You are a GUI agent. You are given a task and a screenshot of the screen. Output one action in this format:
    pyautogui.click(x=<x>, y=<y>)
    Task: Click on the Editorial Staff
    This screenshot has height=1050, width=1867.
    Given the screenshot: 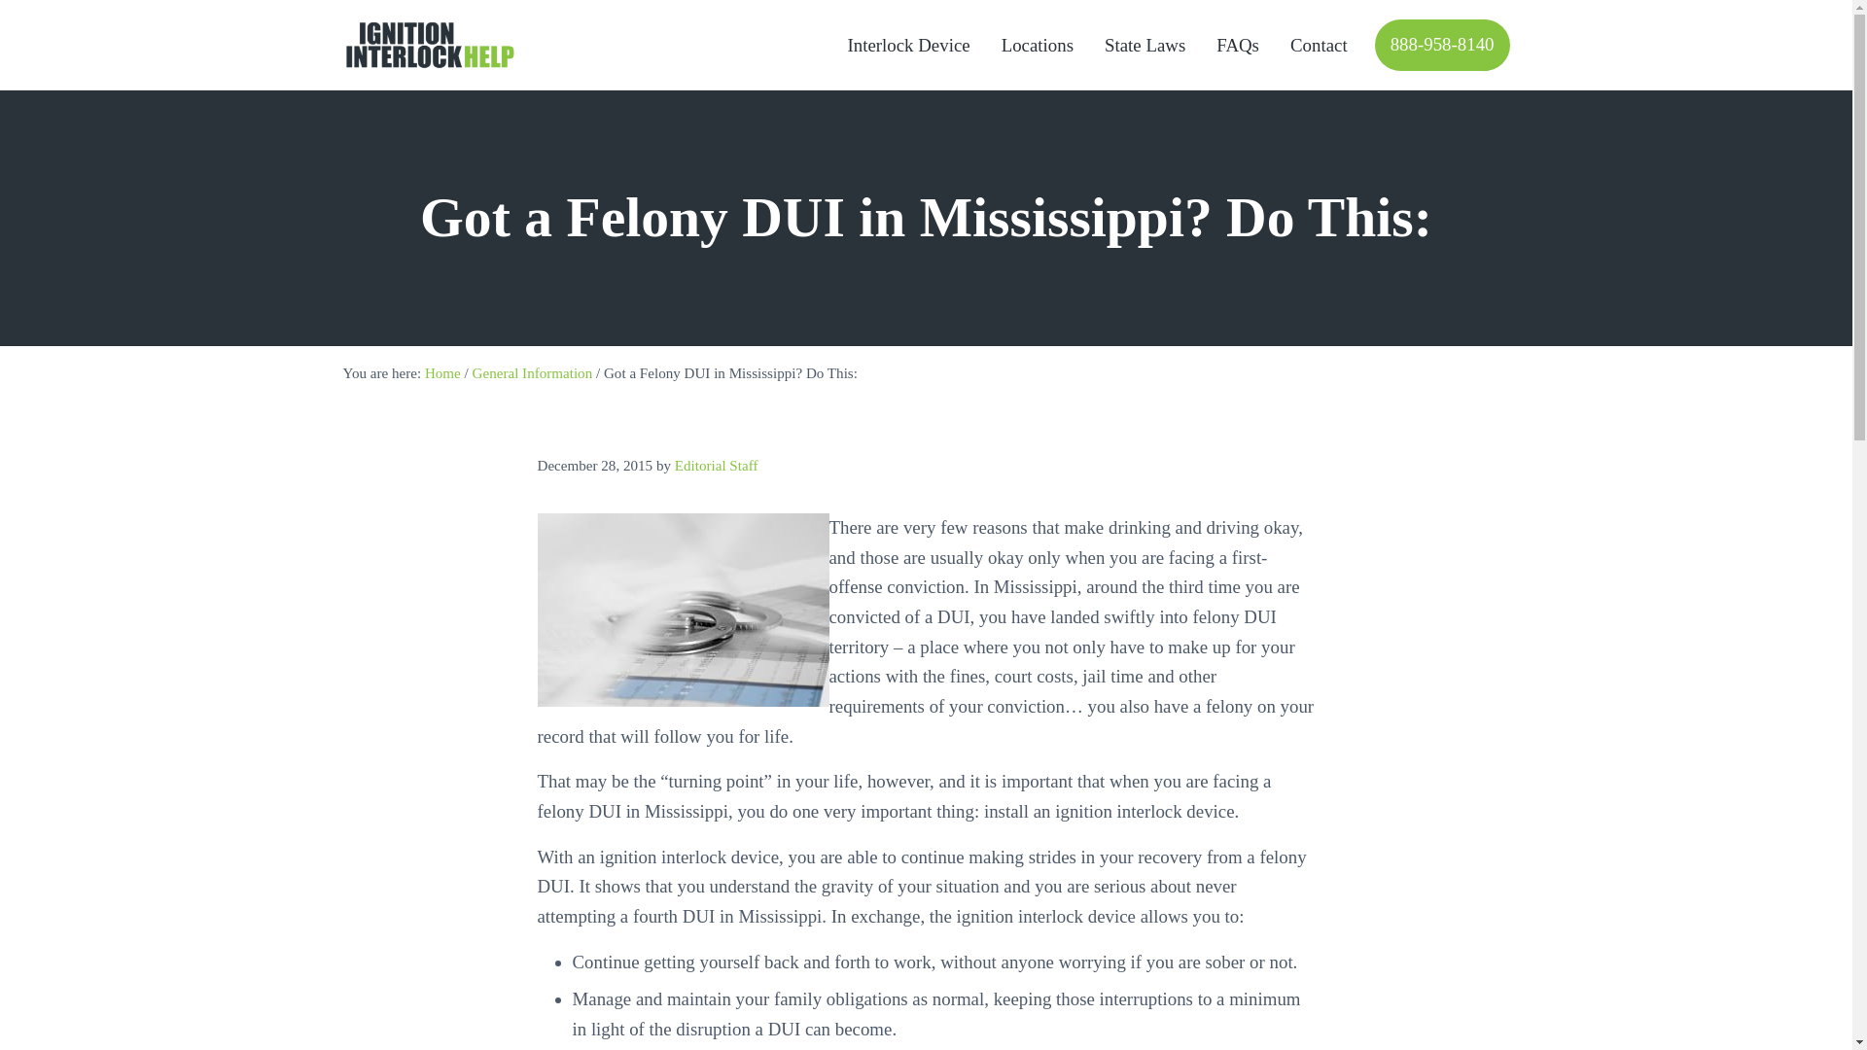 What is the action you would take?
    pyautogui.click(x=716, y=465)
    